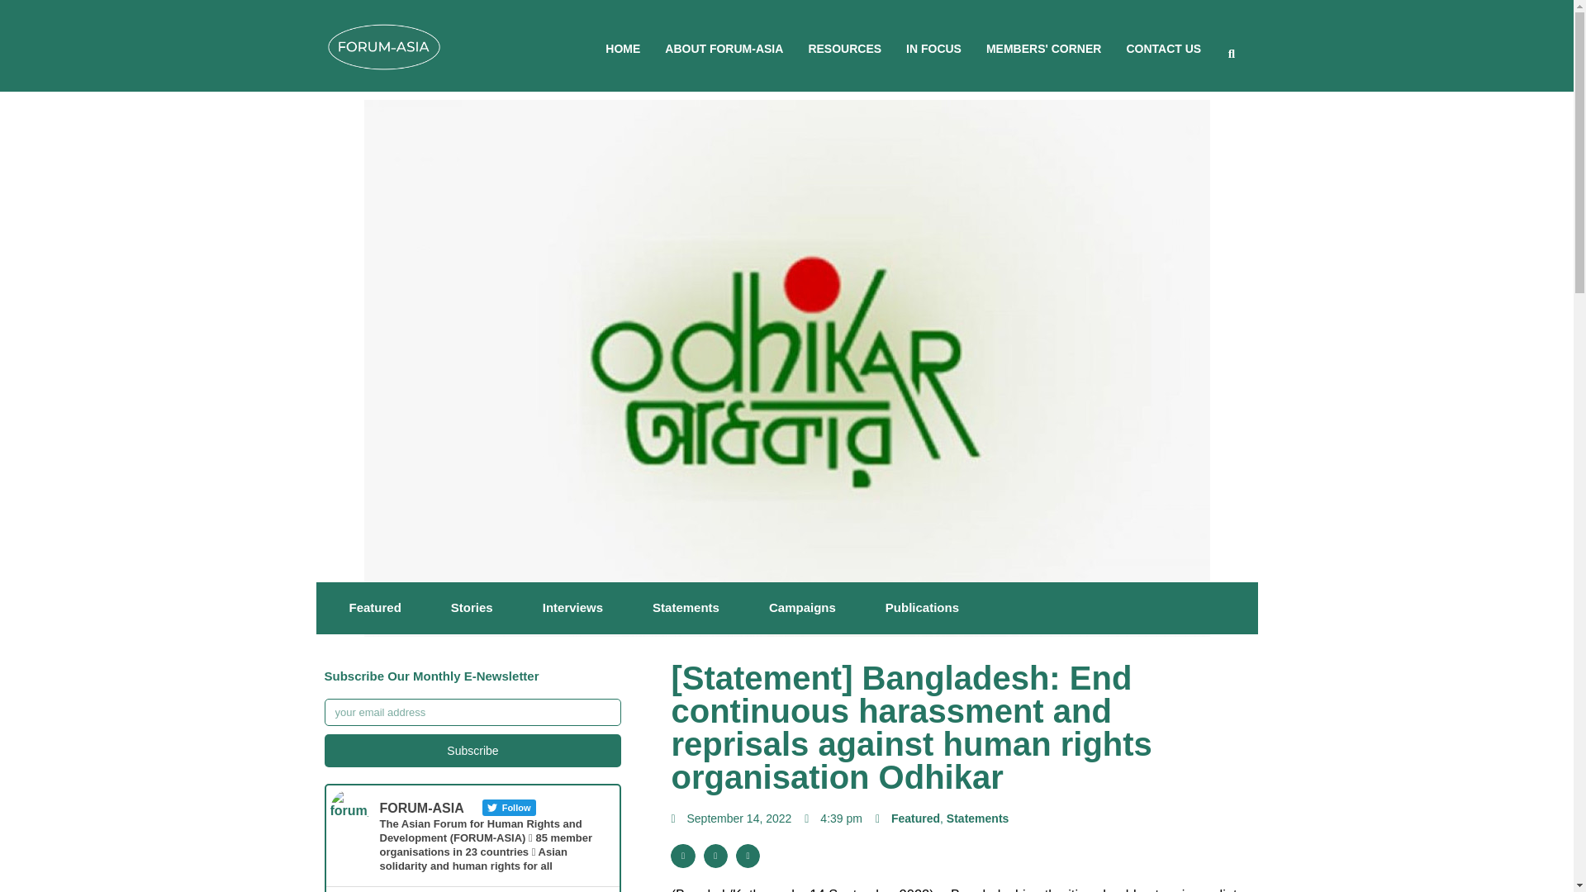  What do you see at coordinates (623, 48) in the screenshot?
I see `HOME` at bounding box center [623, 48].